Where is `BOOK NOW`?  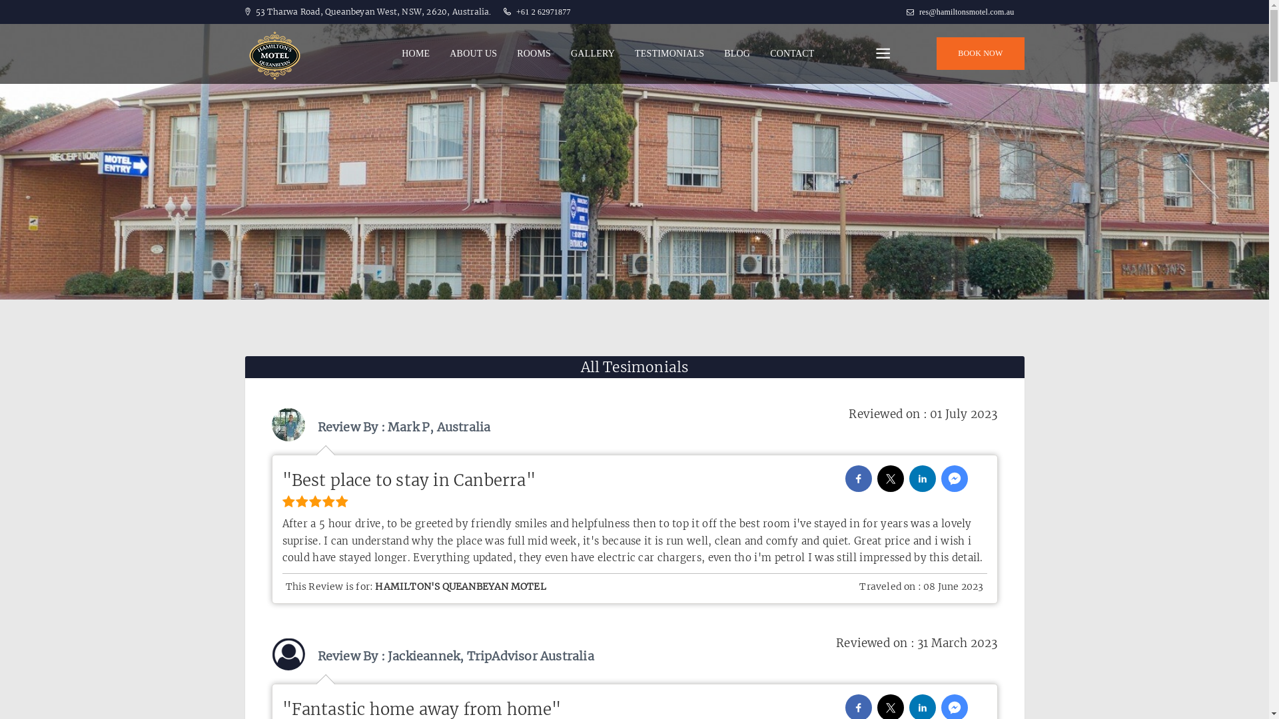
BOOK NOW is located at coordinates (981, 53).